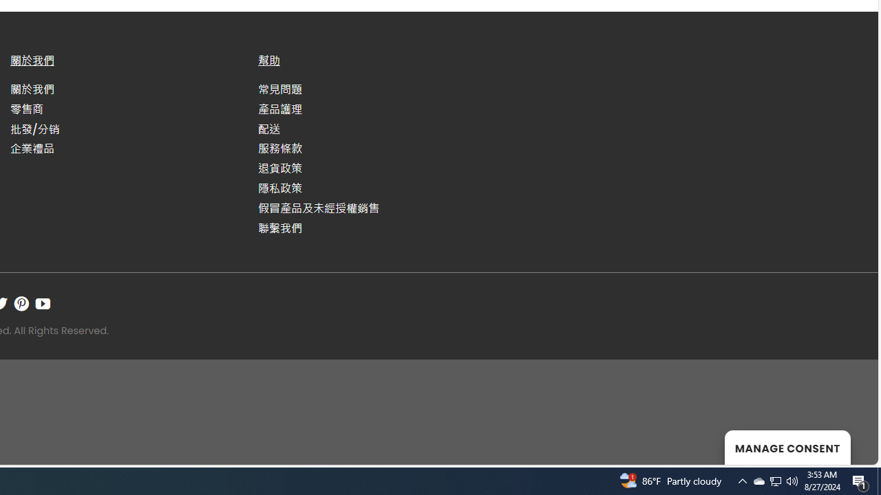  What do you see at coordinates (787, 447) in the screenshot?
I see `MANAGE CONSENT` at bounding box center [787, 447].